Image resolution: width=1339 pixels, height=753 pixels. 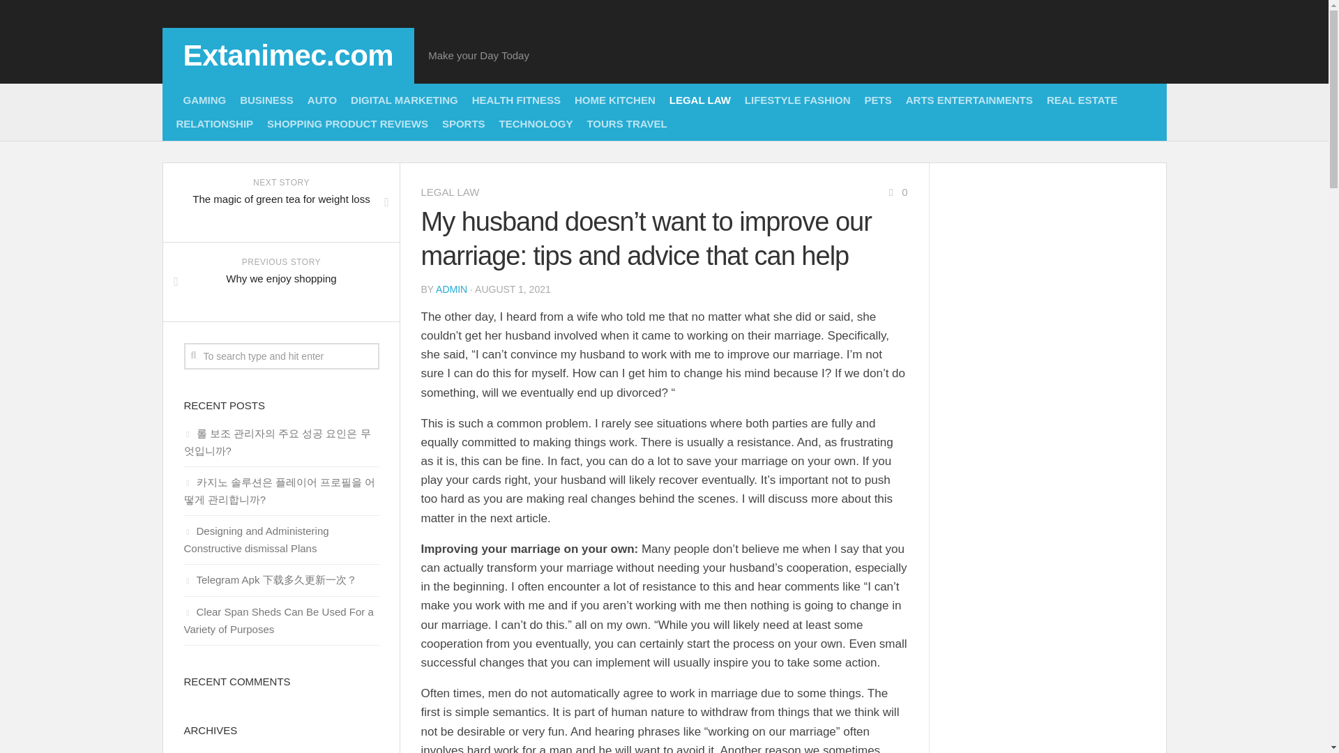 I want to click on TOURS TRAVEL, so click(x=1082, y=100).